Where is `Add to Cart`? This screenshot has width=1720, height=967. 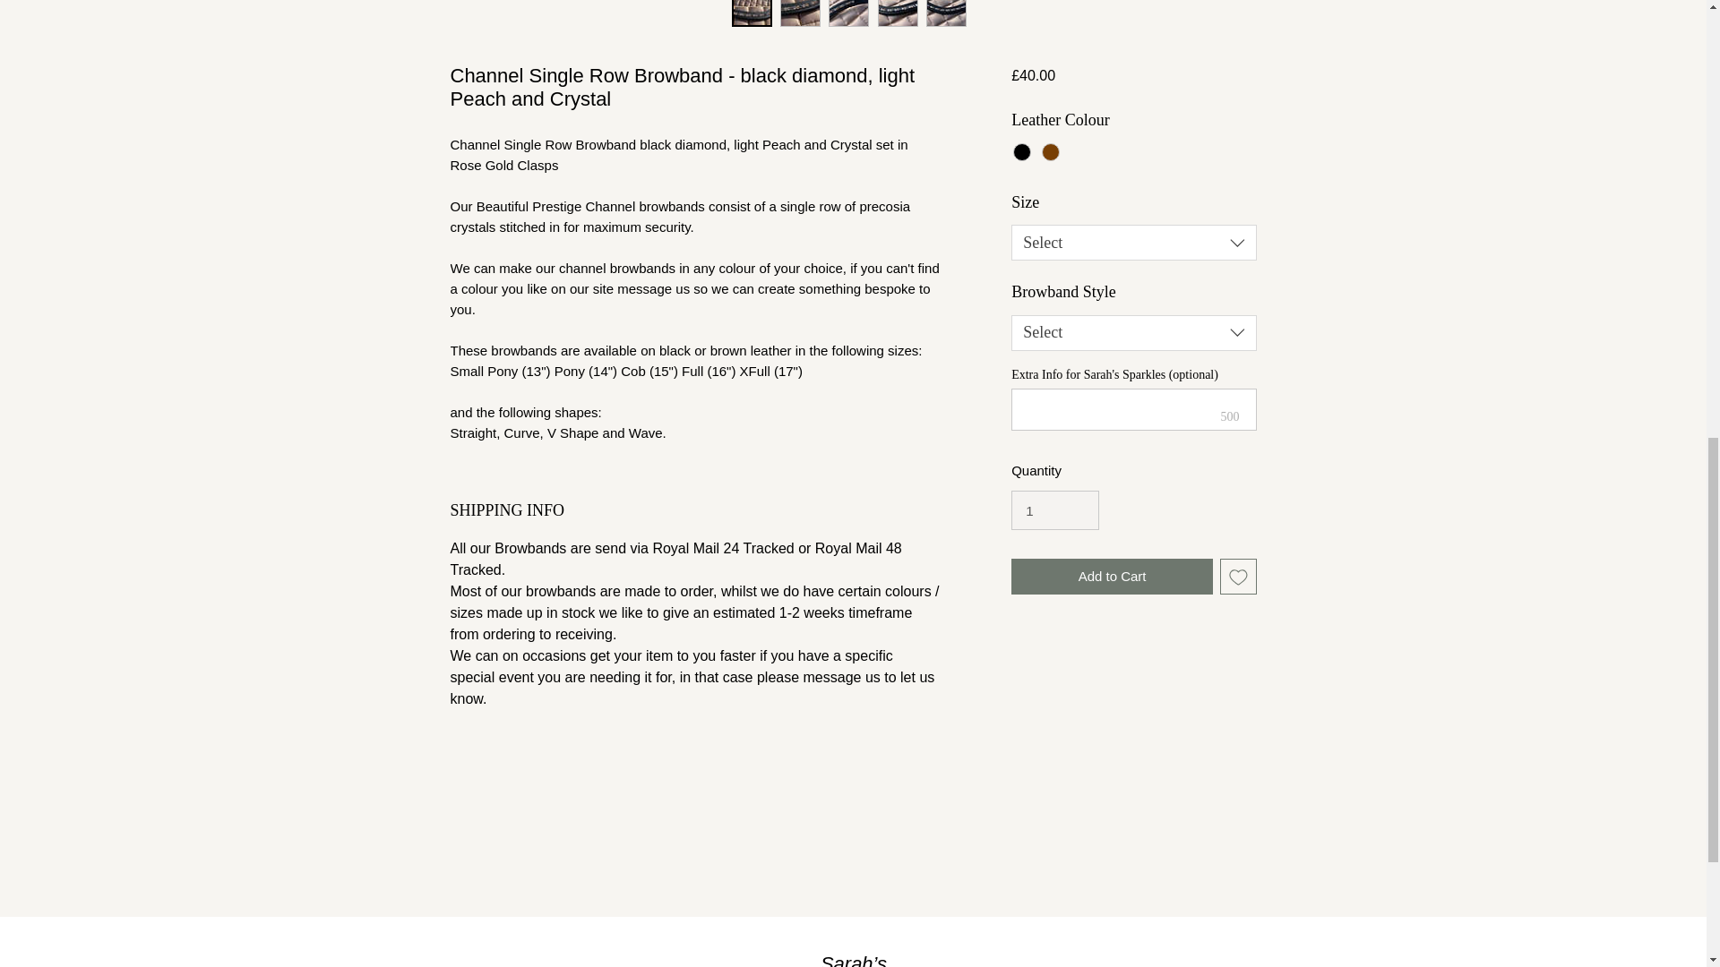
Add to Cart is located at coordinates (1111, 577).